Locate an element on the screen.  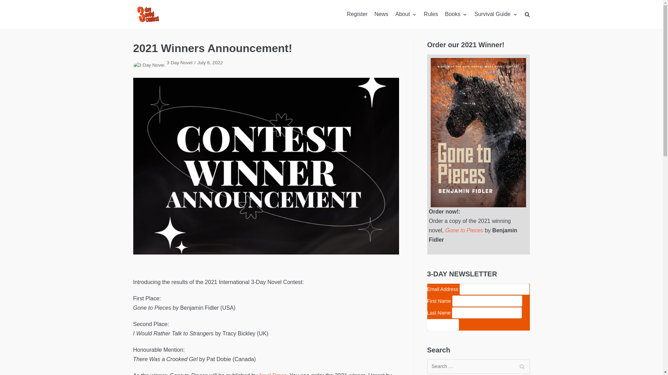
About is located at coordinates (406, 15).